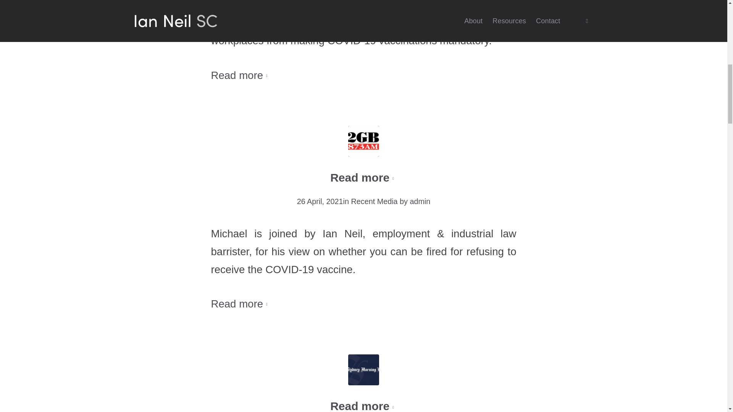 The height and width of the screenshot is (412, 733). I want to click on Read more, so click(241, 76).